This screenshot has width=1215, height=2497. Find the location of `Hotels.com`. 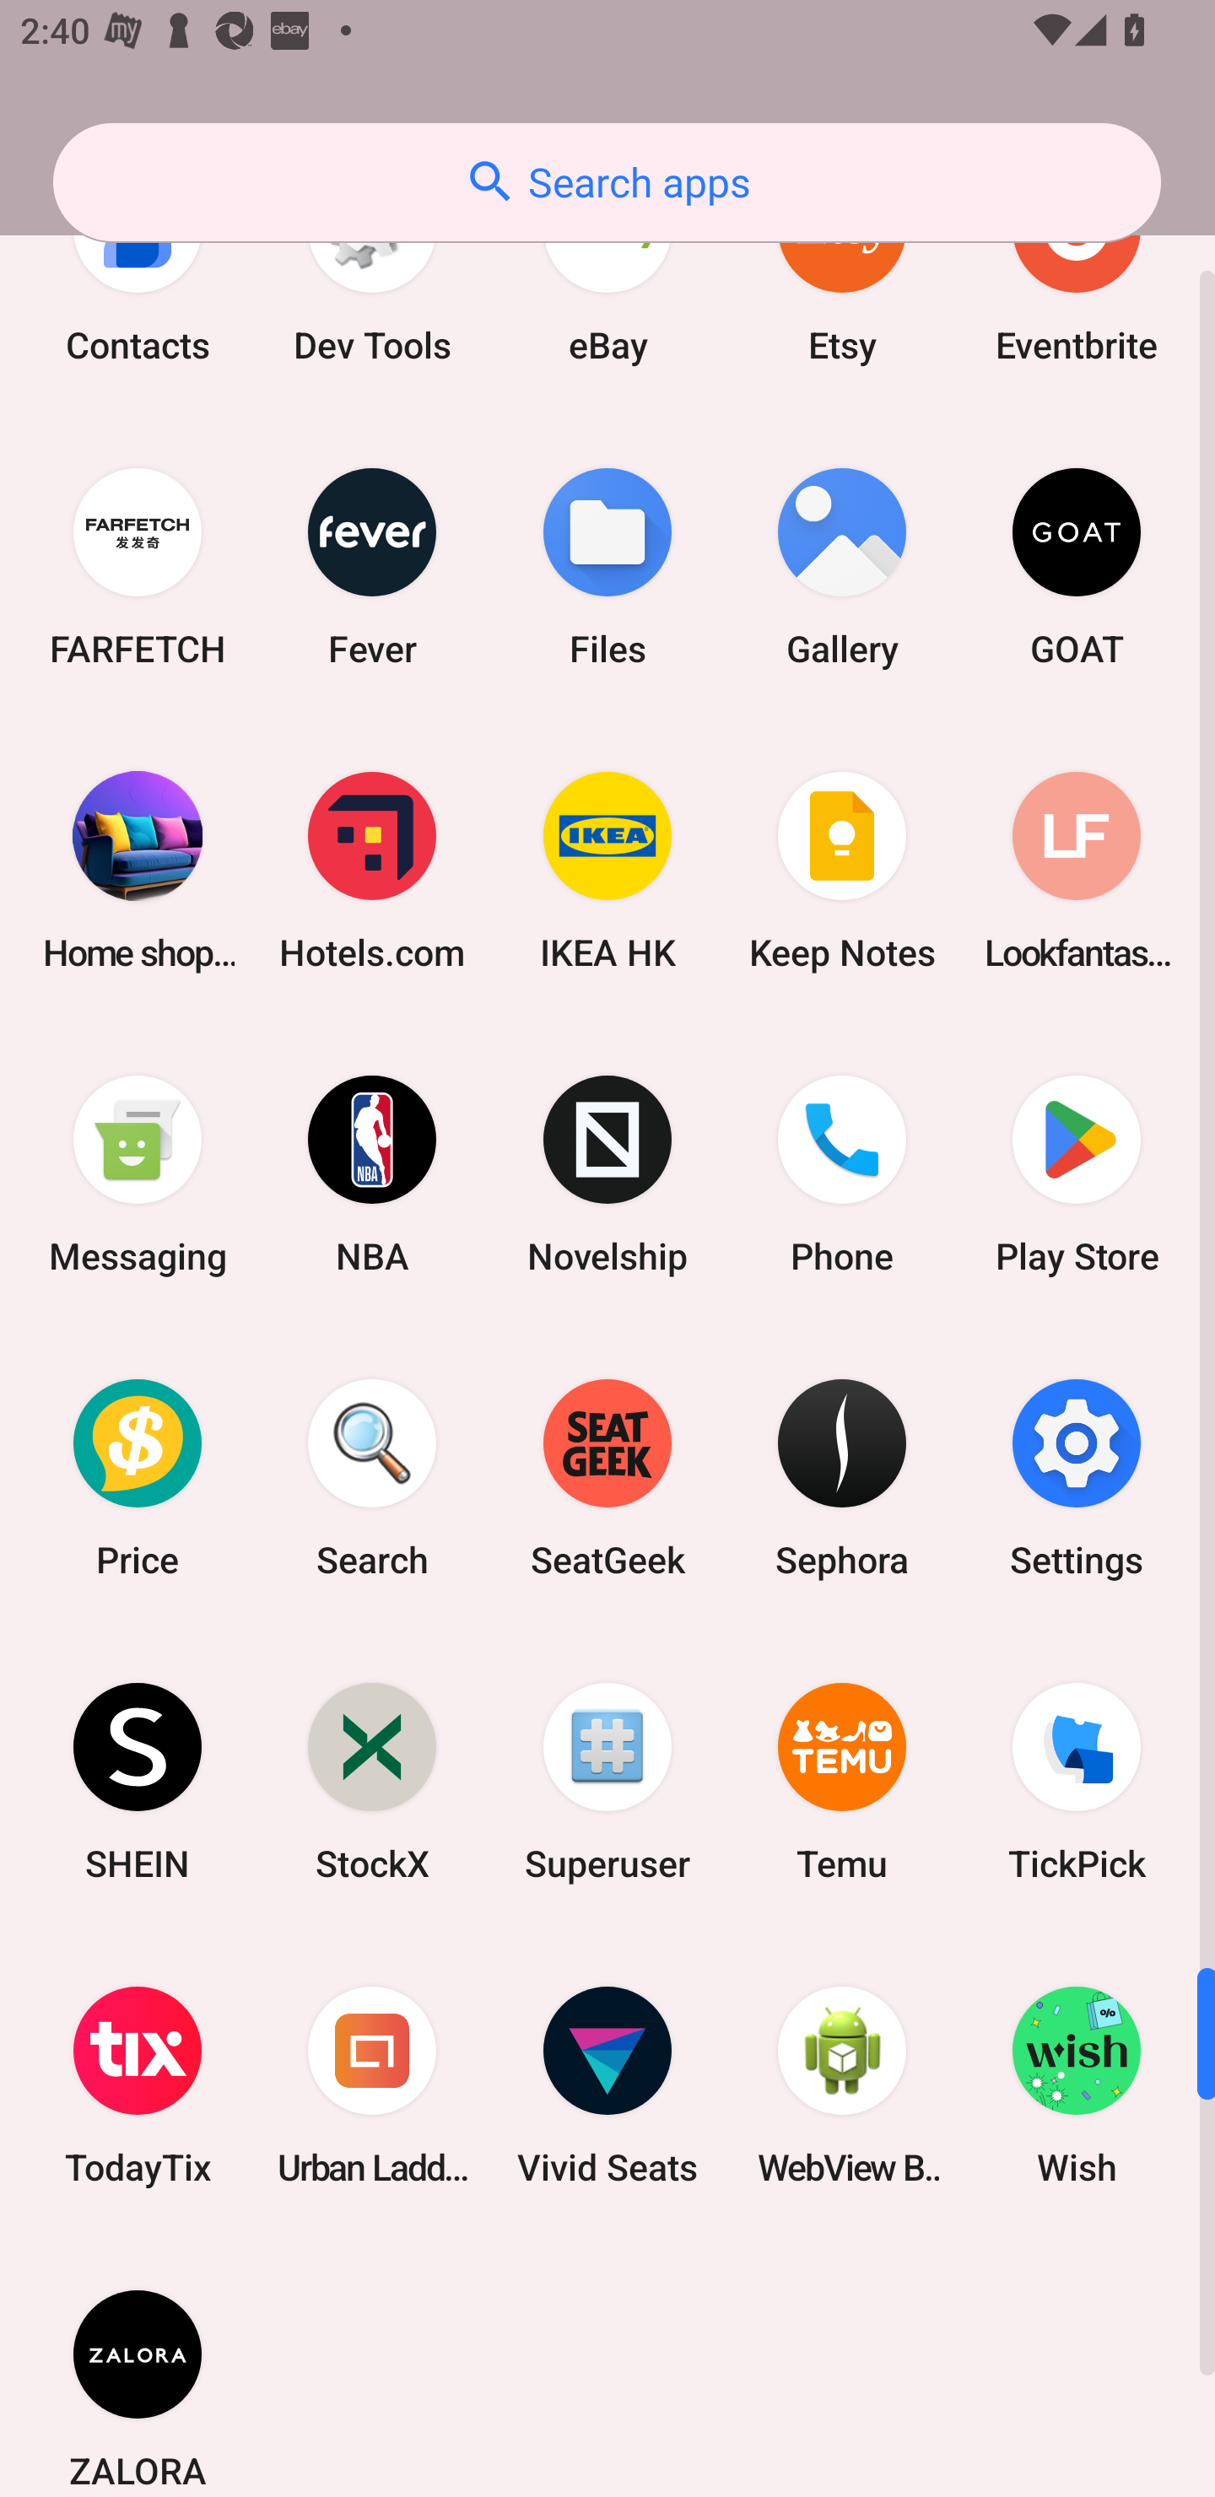

Hotels.com is located at coordinates (372, 870).